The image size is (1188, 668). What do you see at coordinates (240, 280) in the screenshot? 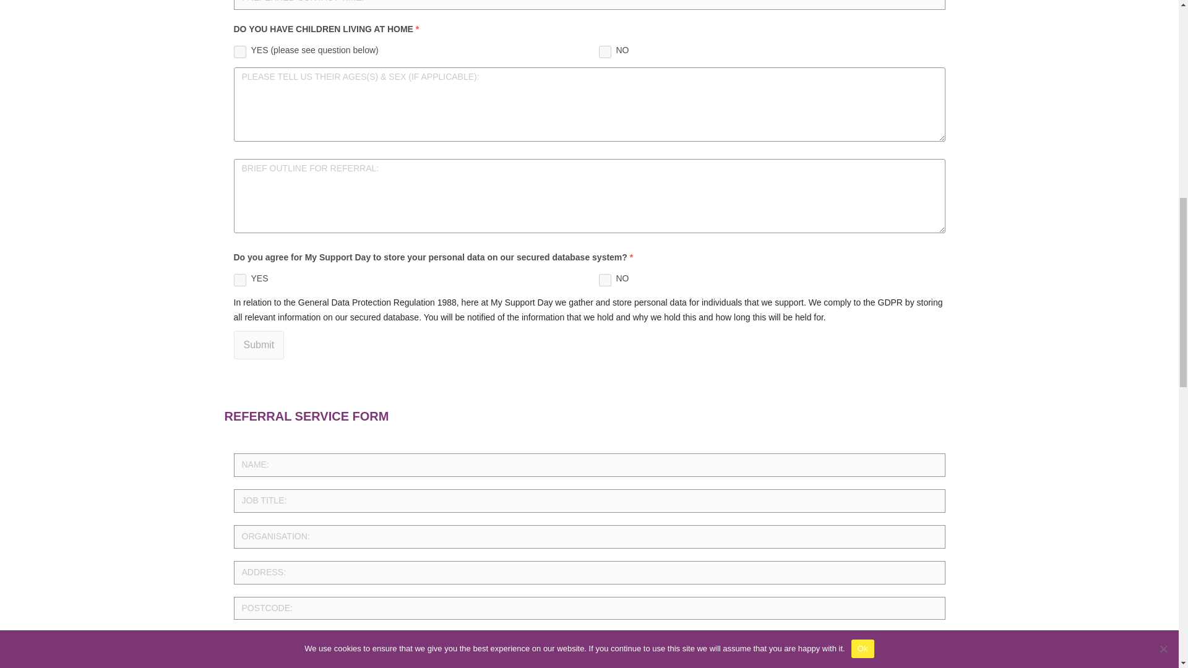
I see `YES` at bounding box center [240, 280].